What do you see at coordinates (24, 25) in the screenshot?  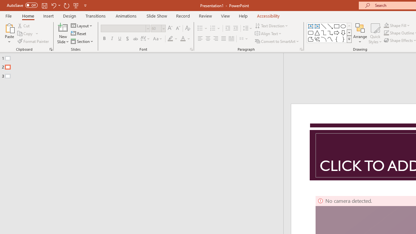 I see `Cut` at bounding box center [24, 25].